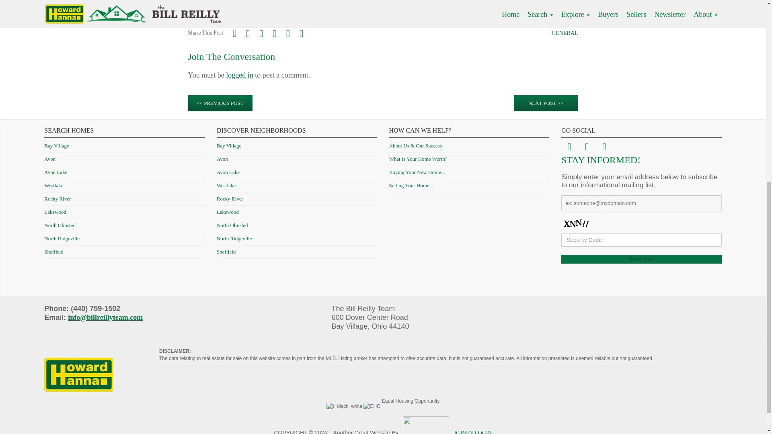 The image size is (772, 434). I want to click on Lakewood, so click(55, 211).